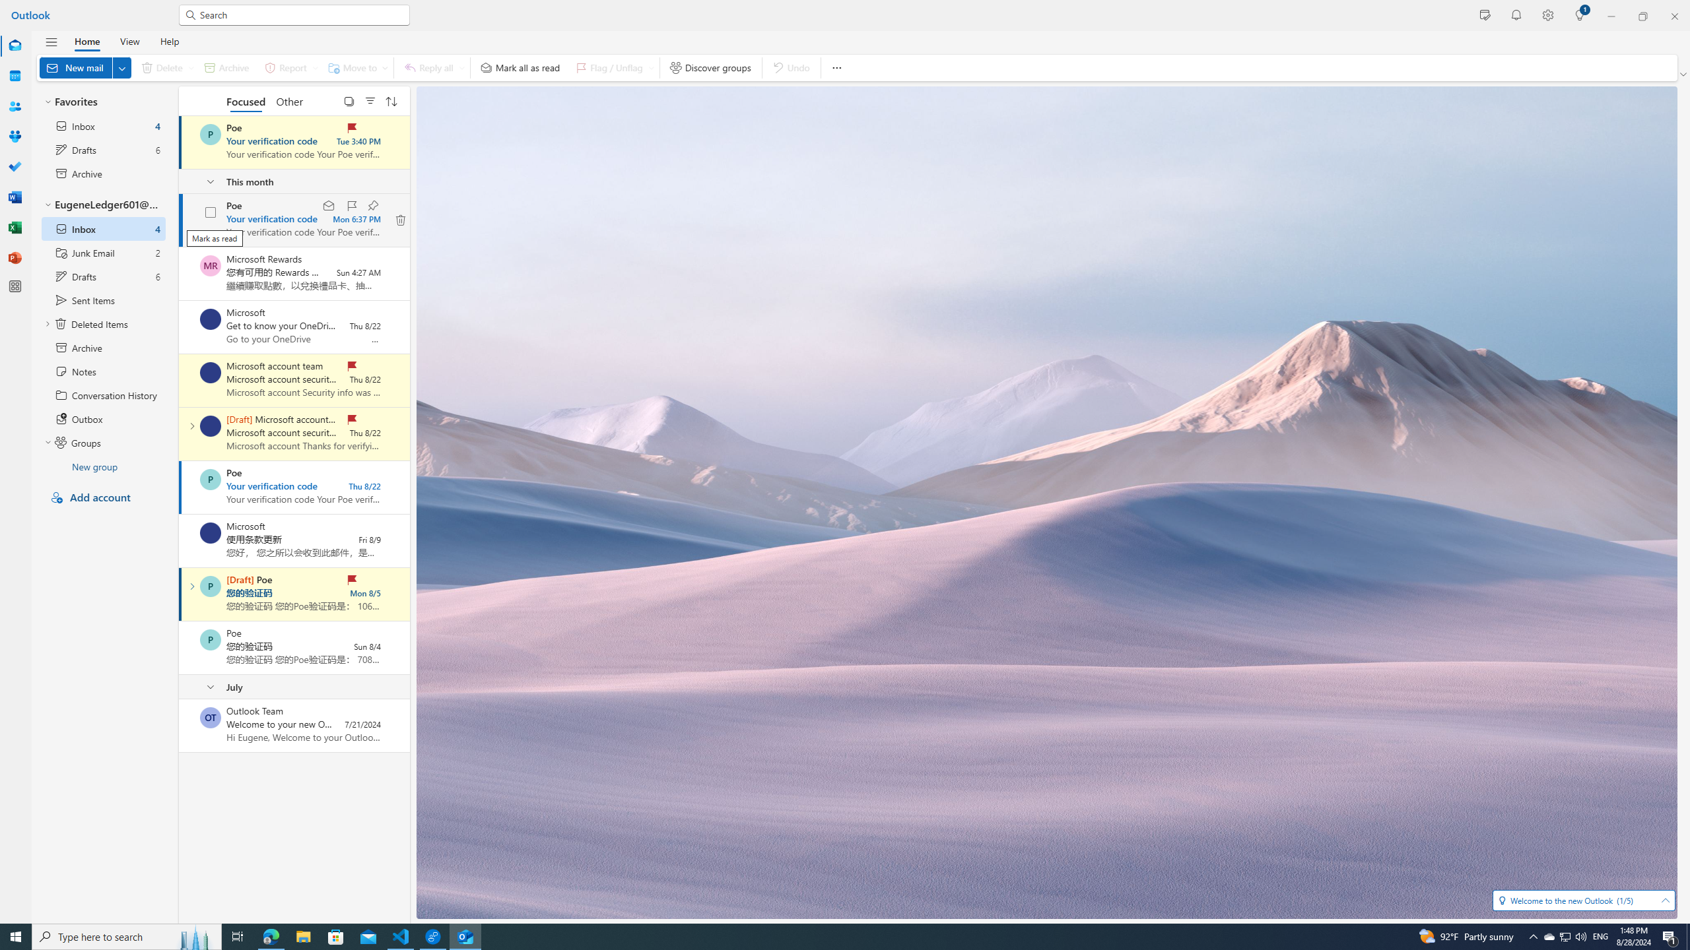 The width and height of the screenshot is (1690, 950). I want to click on Mark as read, so click(180, 594).